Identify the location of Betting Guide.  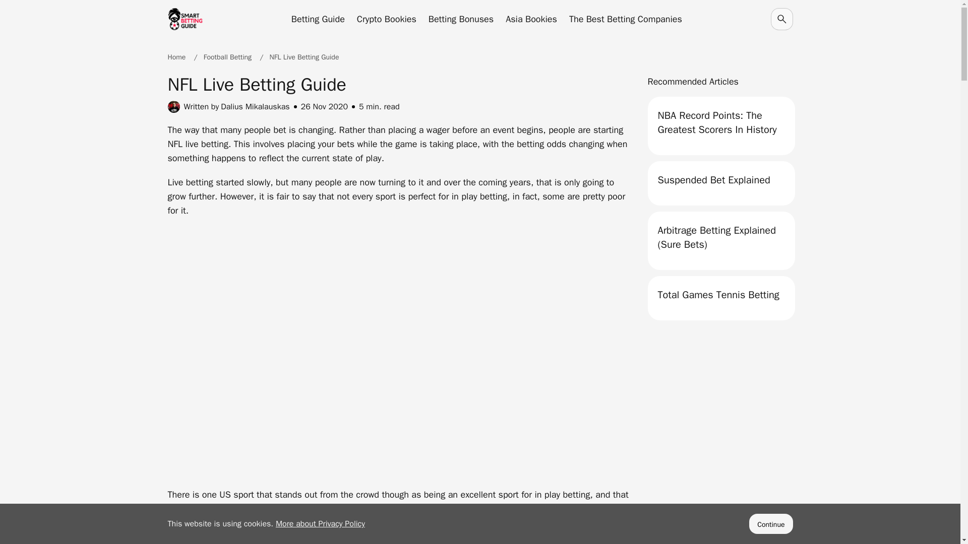
(318, 19).